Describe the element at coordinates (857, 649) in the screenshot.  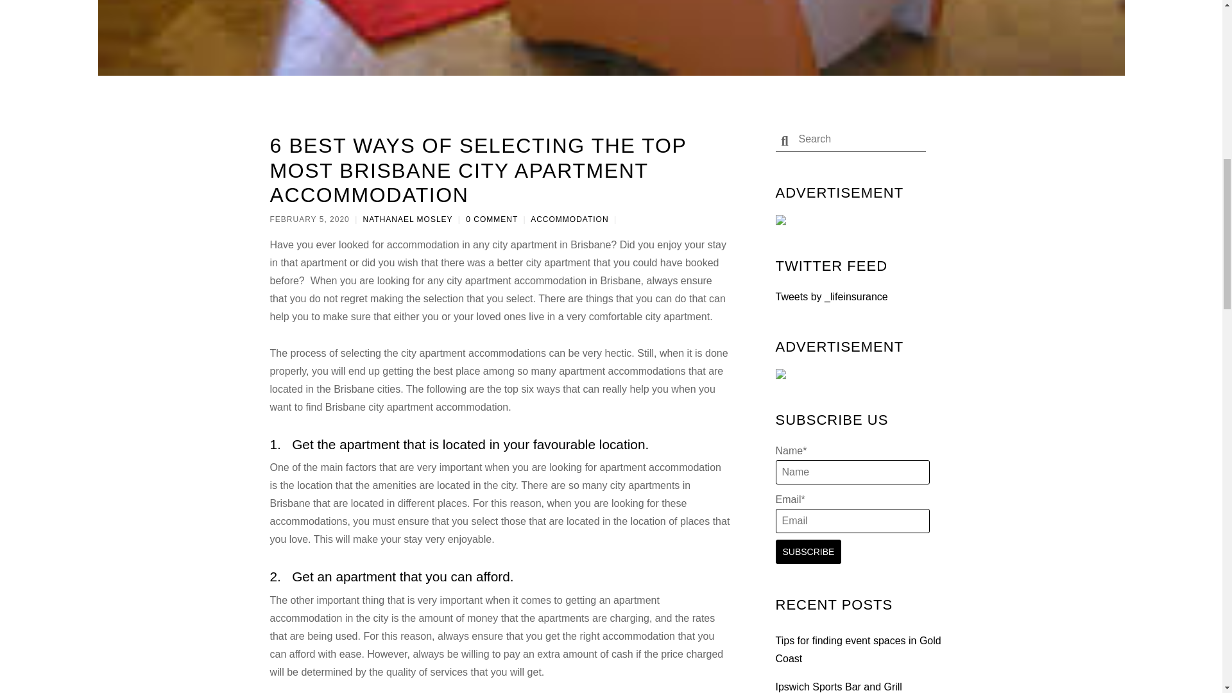
I see `Tips for finding event spaces in Gold Coast` at that location.